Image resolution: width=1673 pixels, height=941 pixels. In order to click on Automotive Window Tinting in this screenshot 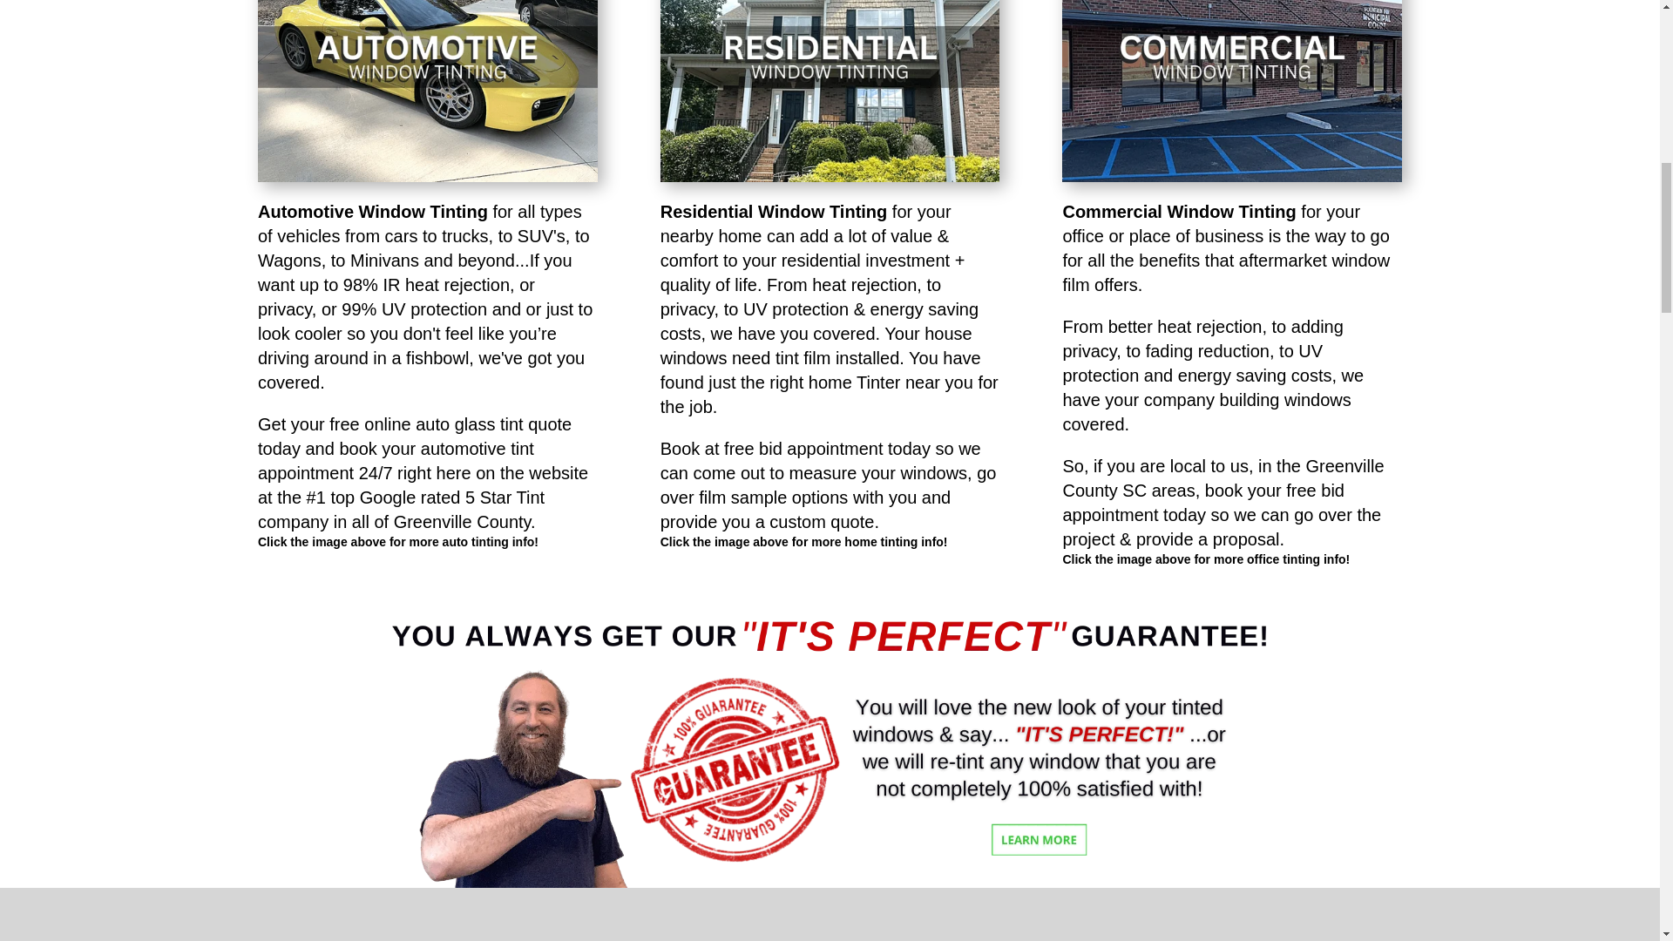, I will do `click(373, 211)`.